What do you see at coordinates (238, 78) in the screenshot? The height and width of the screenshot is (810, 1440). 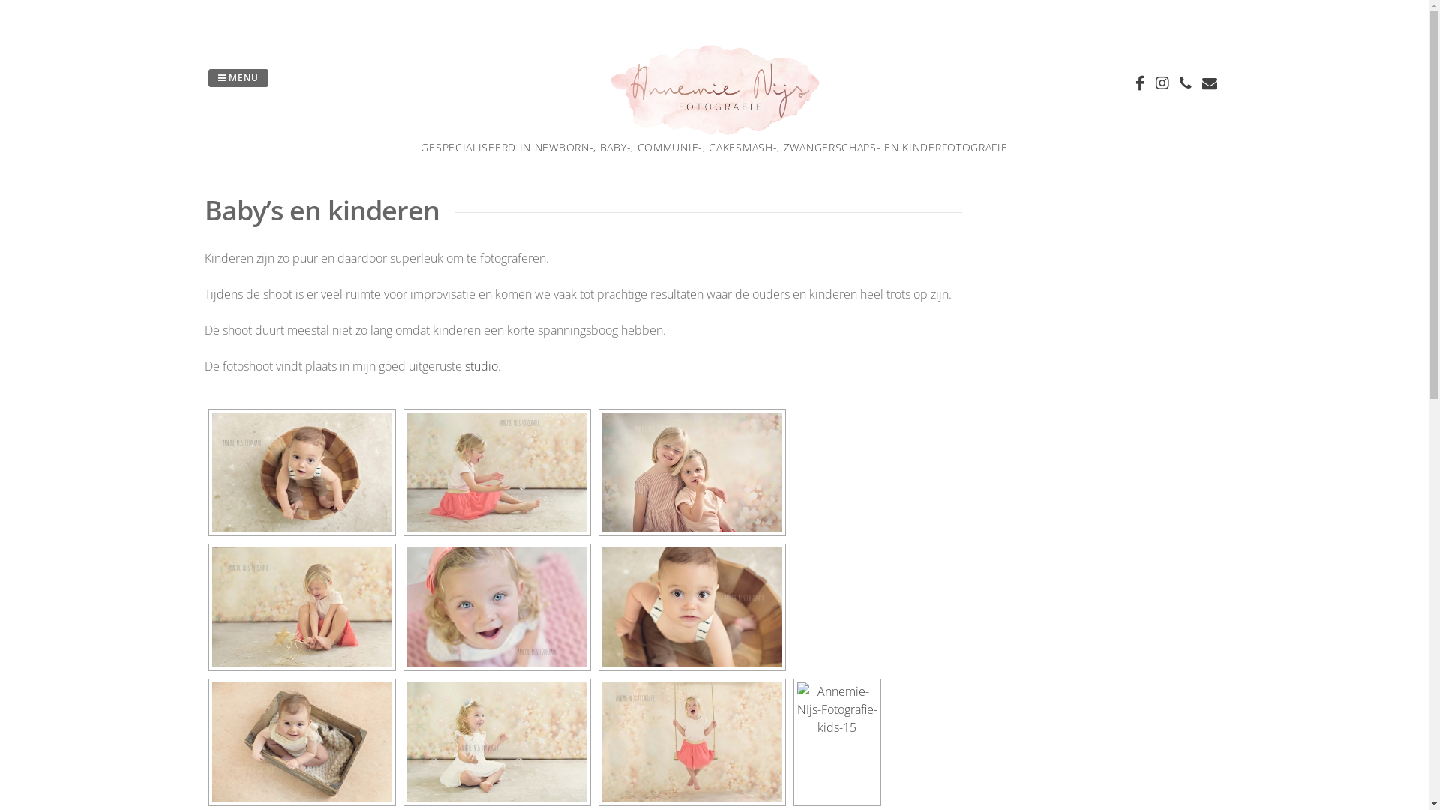 I see `MENU` at bounding box center [238, 78].